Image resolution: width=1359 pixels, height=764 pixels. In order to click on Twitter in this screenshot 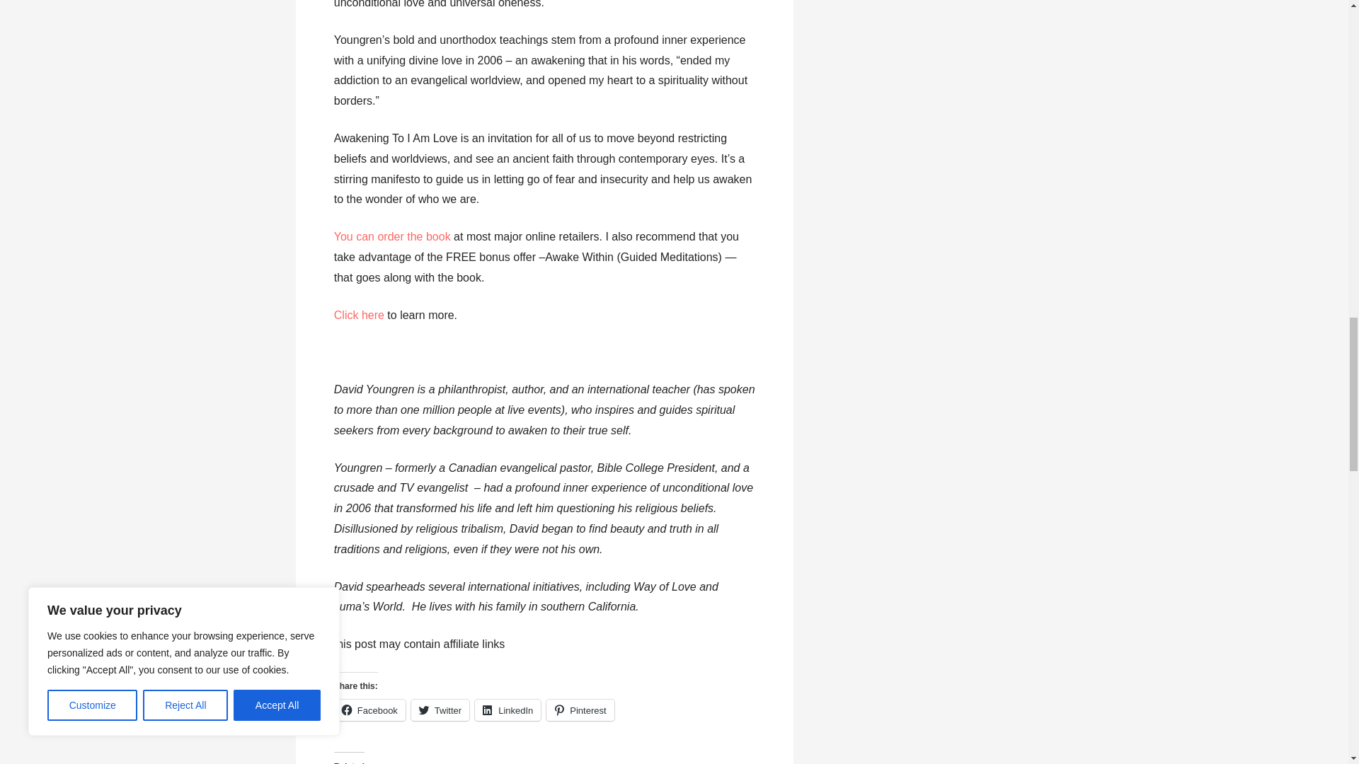, I will do `click(440, 710)`.